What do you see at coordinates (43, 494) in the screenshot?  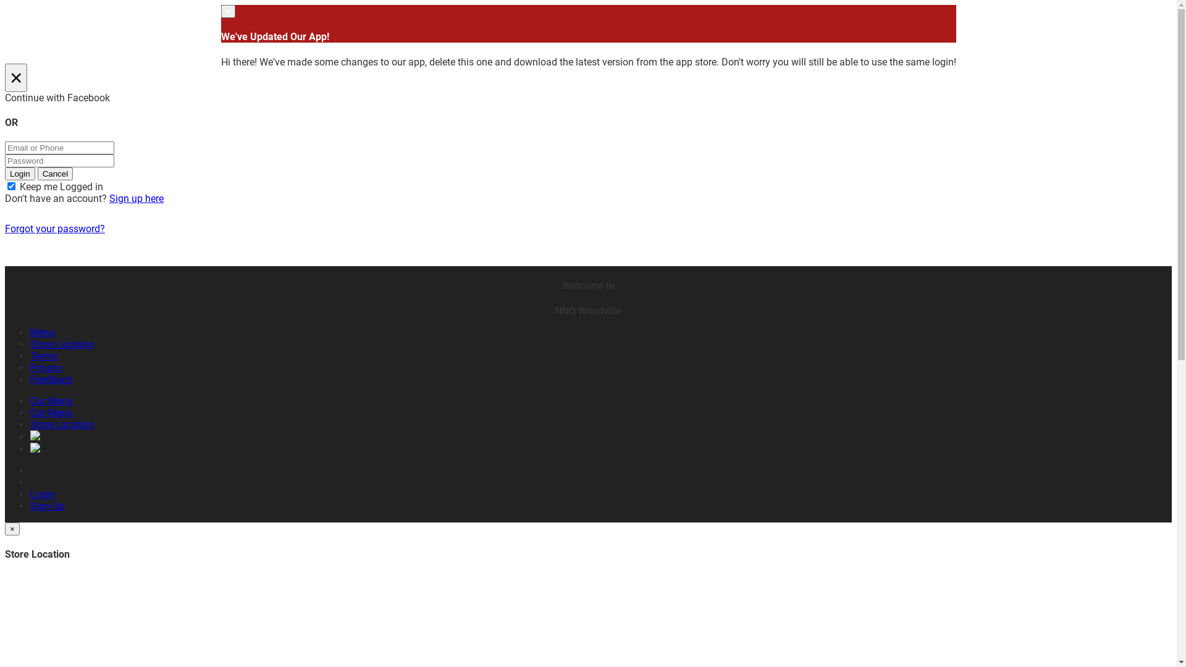 I see `Login` at bounding box center [43, 494].